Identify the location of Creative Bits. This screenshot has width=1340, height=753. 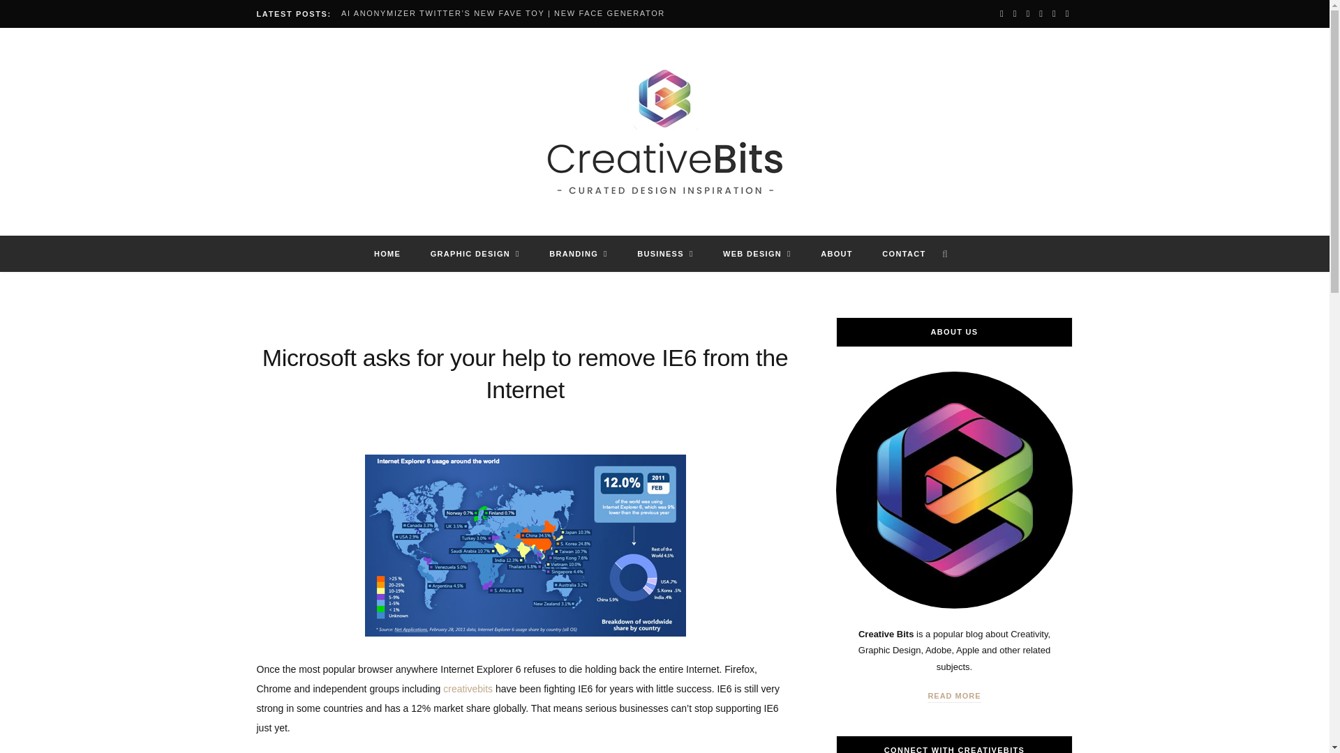
(664, 132).